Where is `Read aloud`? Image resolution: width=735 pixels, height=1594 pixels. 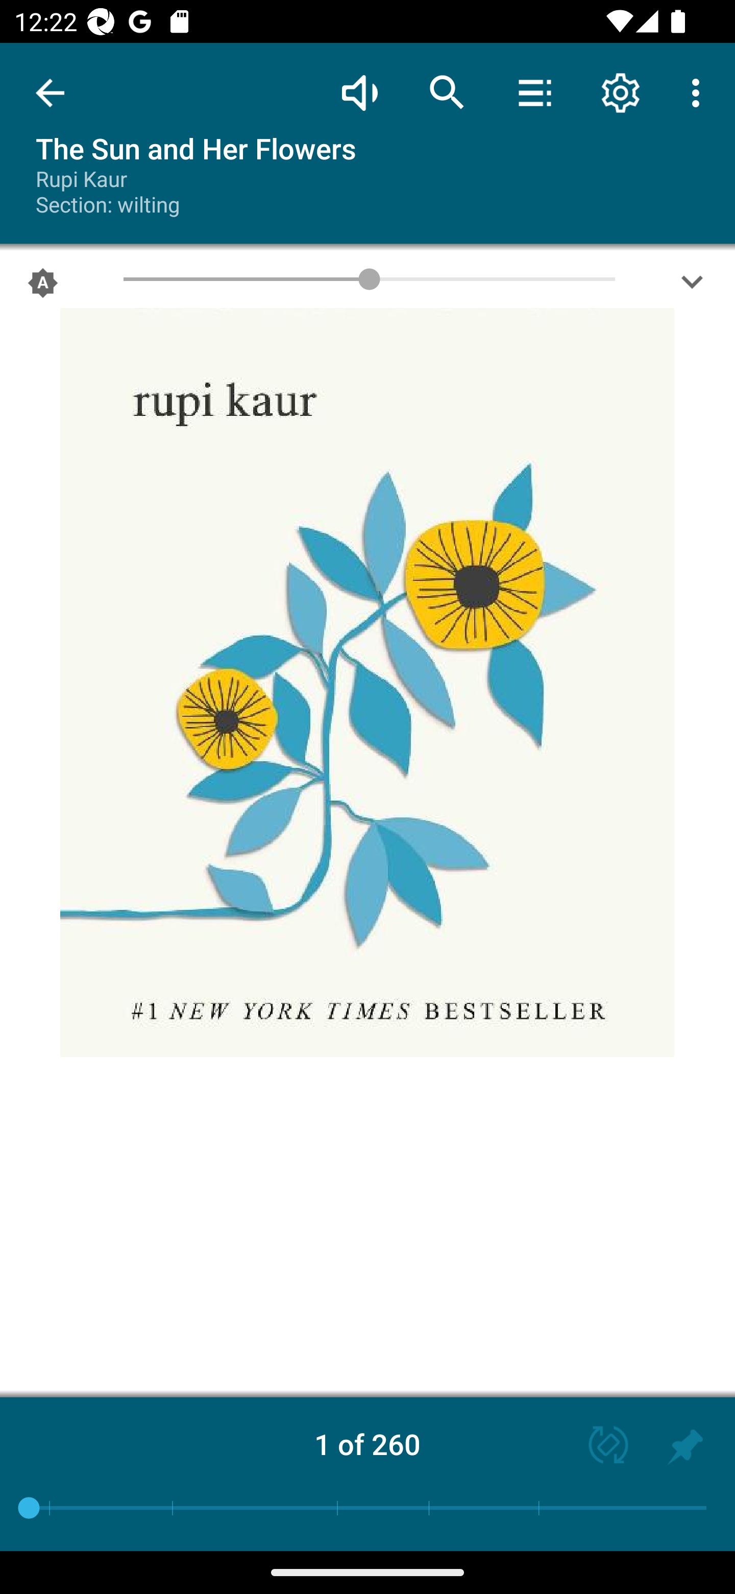 Read aloud is located at coordinates (359, 92).